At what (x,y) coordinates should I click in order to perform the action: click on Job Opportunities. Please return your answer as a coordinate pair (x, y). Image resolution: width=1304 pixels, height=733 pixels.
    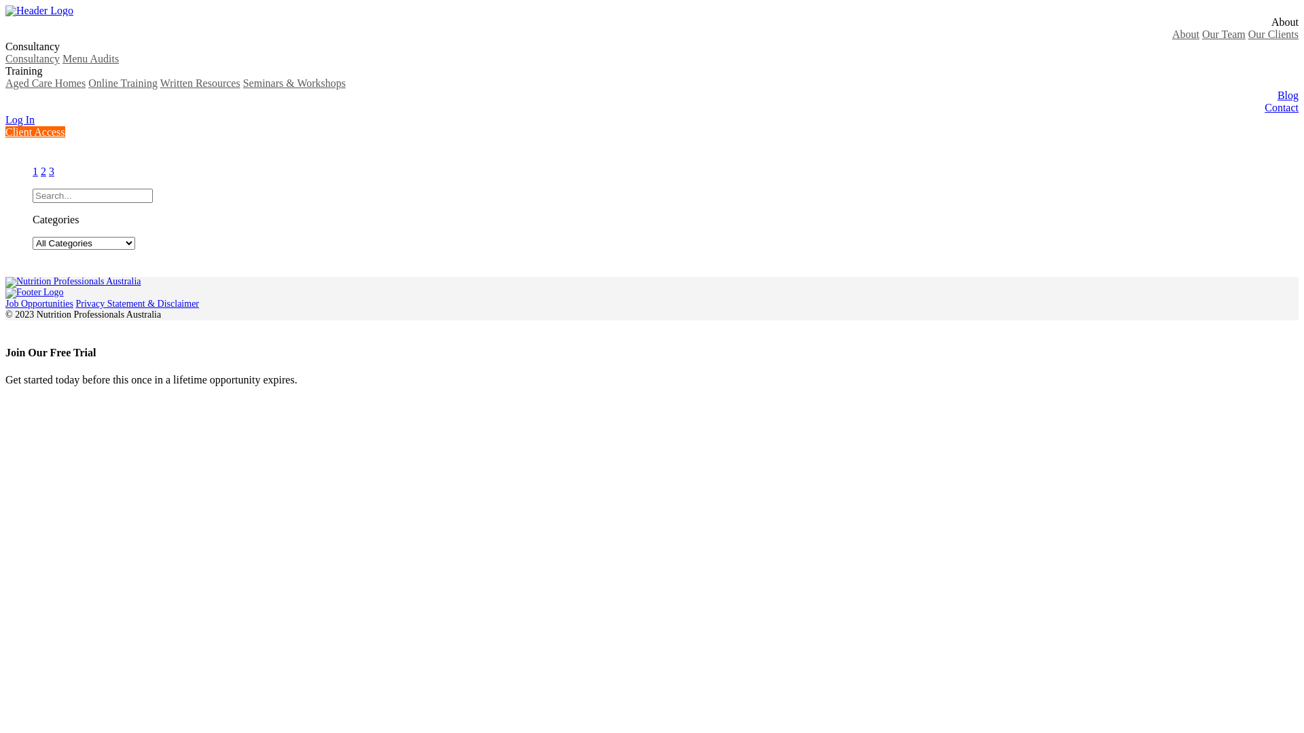
    Looking at the image, I should click on (39, 304).